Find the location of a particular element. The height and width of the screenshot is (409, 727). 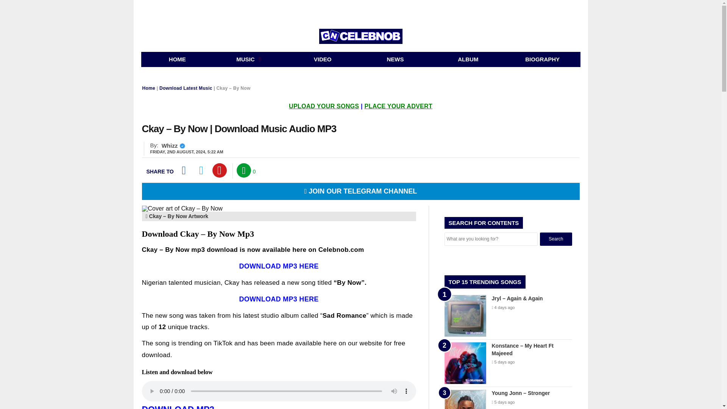

Download Latest Music is located at coordinates (186, 88).